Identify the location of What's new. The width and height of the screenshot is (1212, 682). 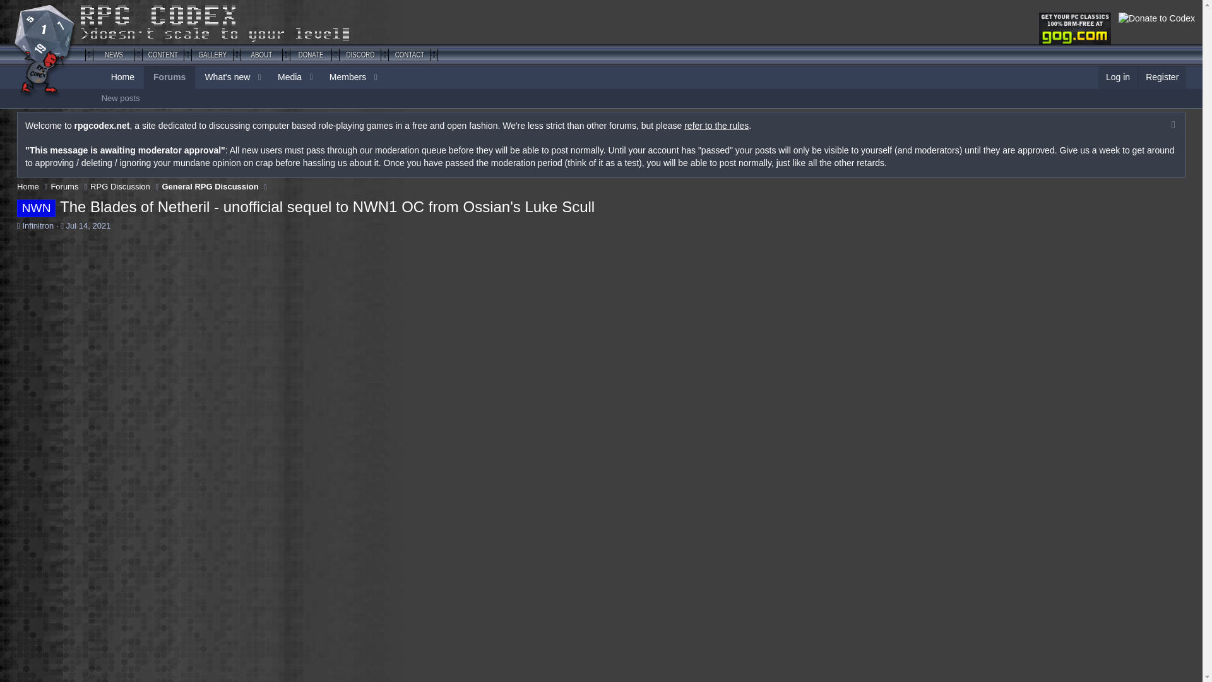
(169, 77).